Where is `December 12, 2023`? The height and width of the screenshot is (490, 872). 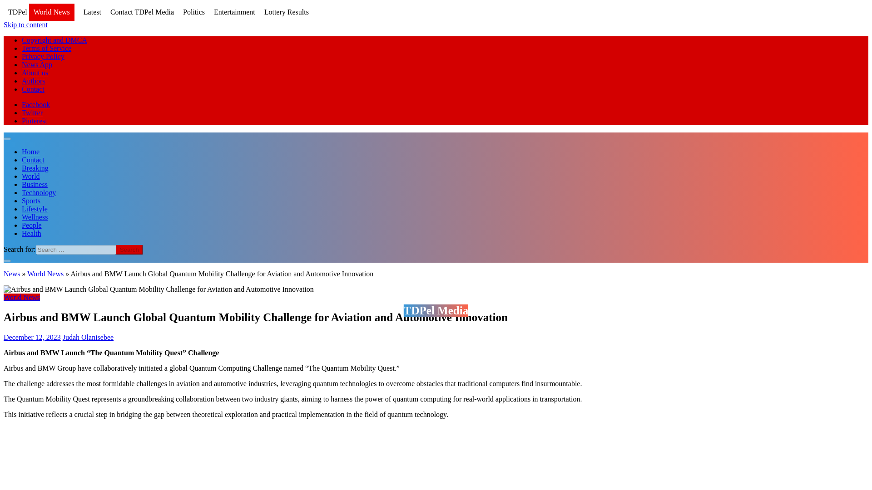 December 12, 2023 is located at coordinates (32, 337).